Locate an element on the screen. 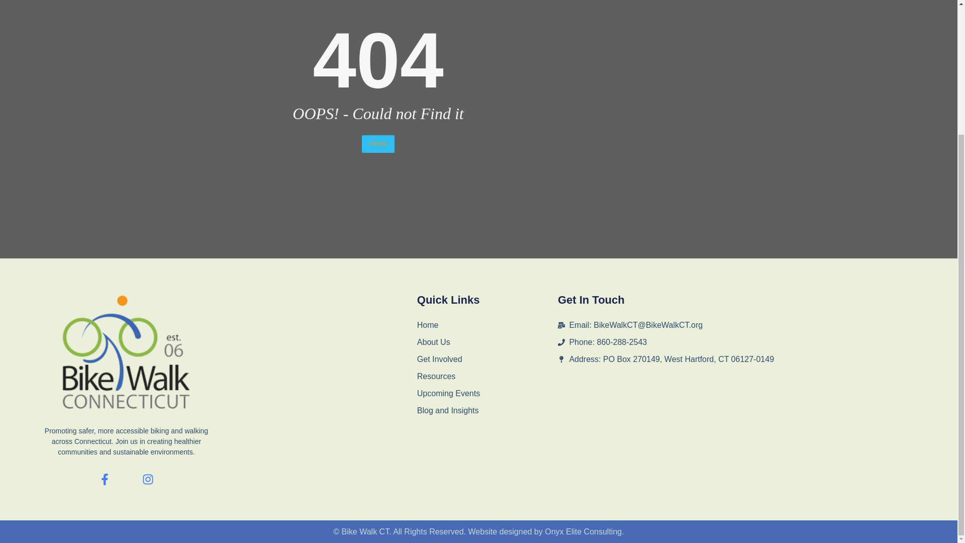 The height and width of the screenshot is (543, 965). Home is located at coordinates (378, 144).